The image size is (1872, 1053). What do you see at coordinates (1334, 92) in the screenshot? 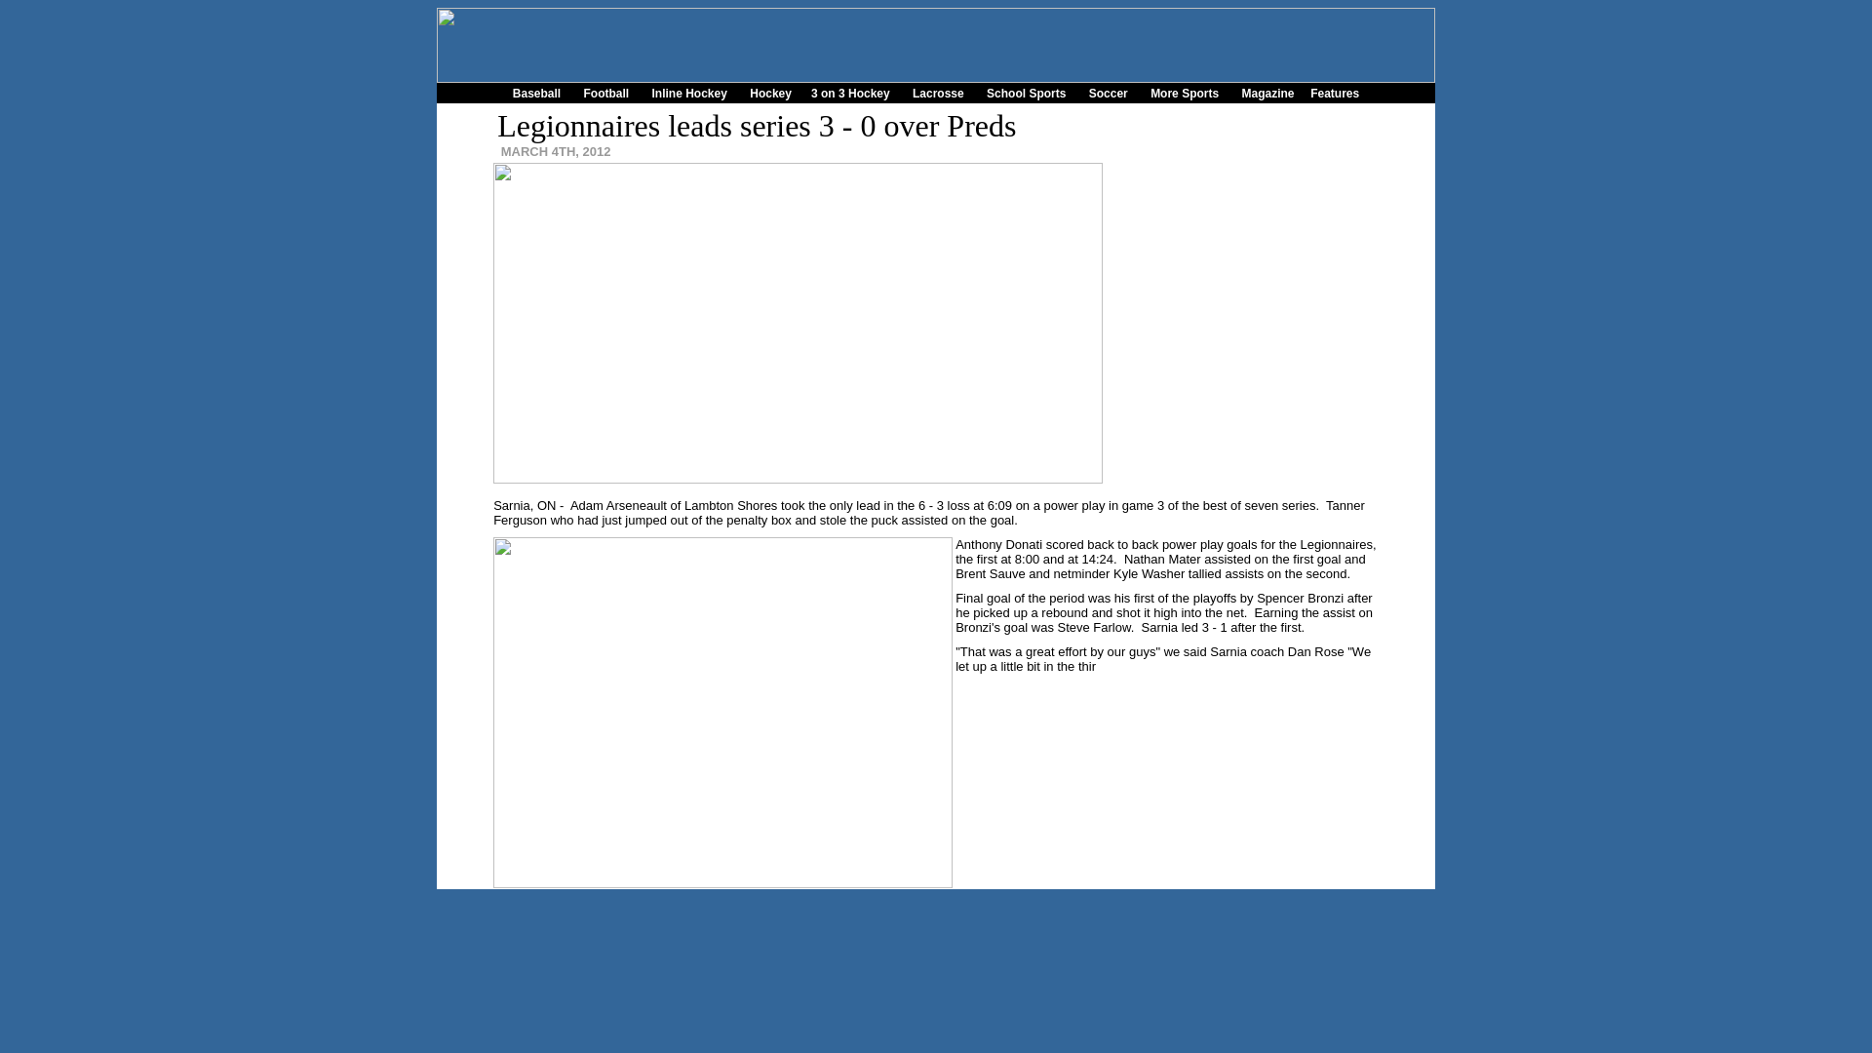
I see `Features` at bounding box center [1334, 92].